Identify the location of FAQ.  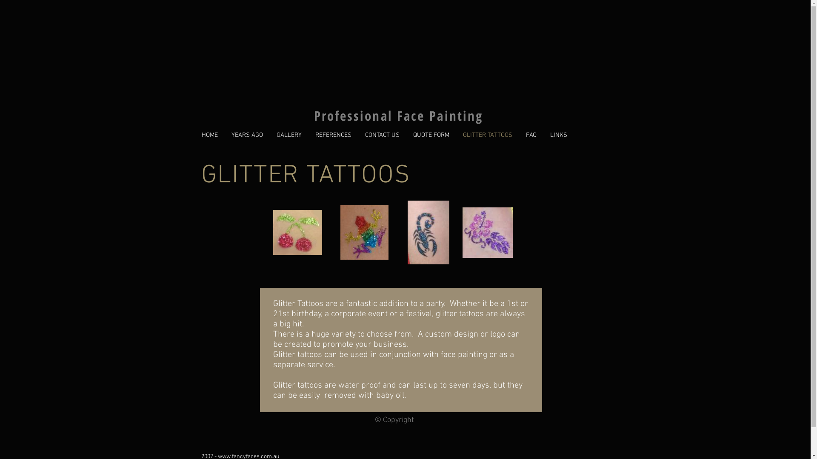
(531, 135).